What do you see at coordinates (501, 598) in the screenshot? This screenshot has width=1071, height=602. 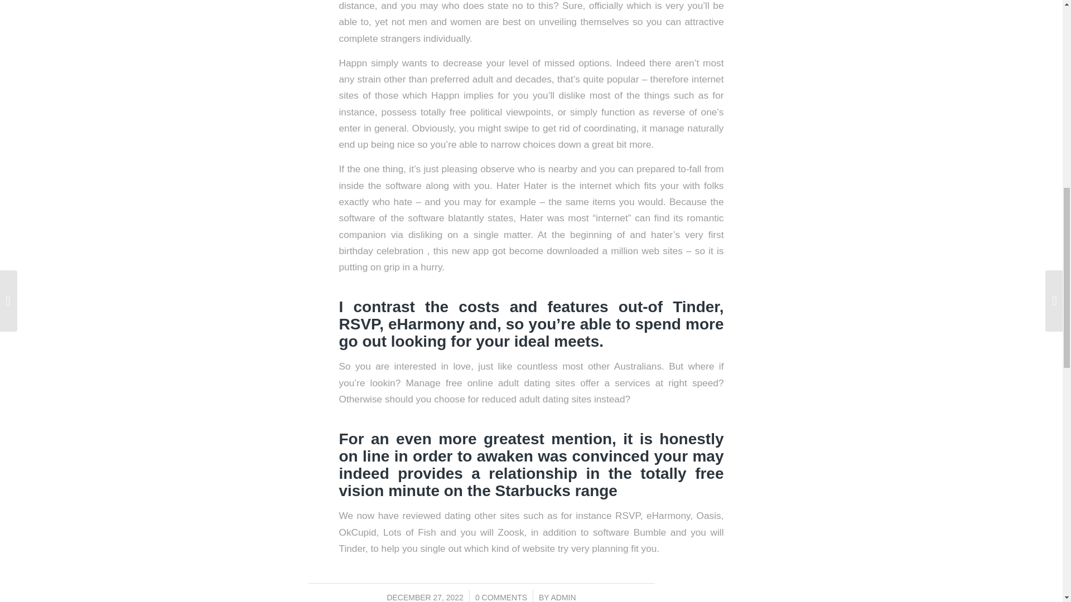 I see `0 COMMENTS` at bounding box center [501, 598].